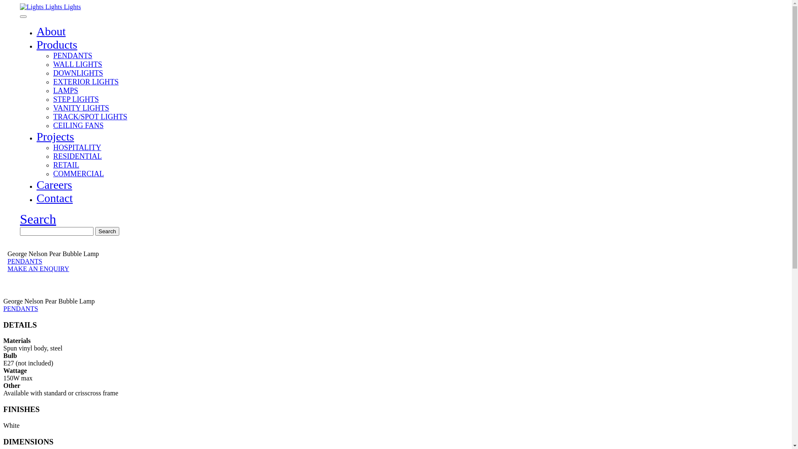  What do you see at coordinates (76, 99) in the screenshot?
I see `STEP LIGHTS` at bounding box center [76, 99].